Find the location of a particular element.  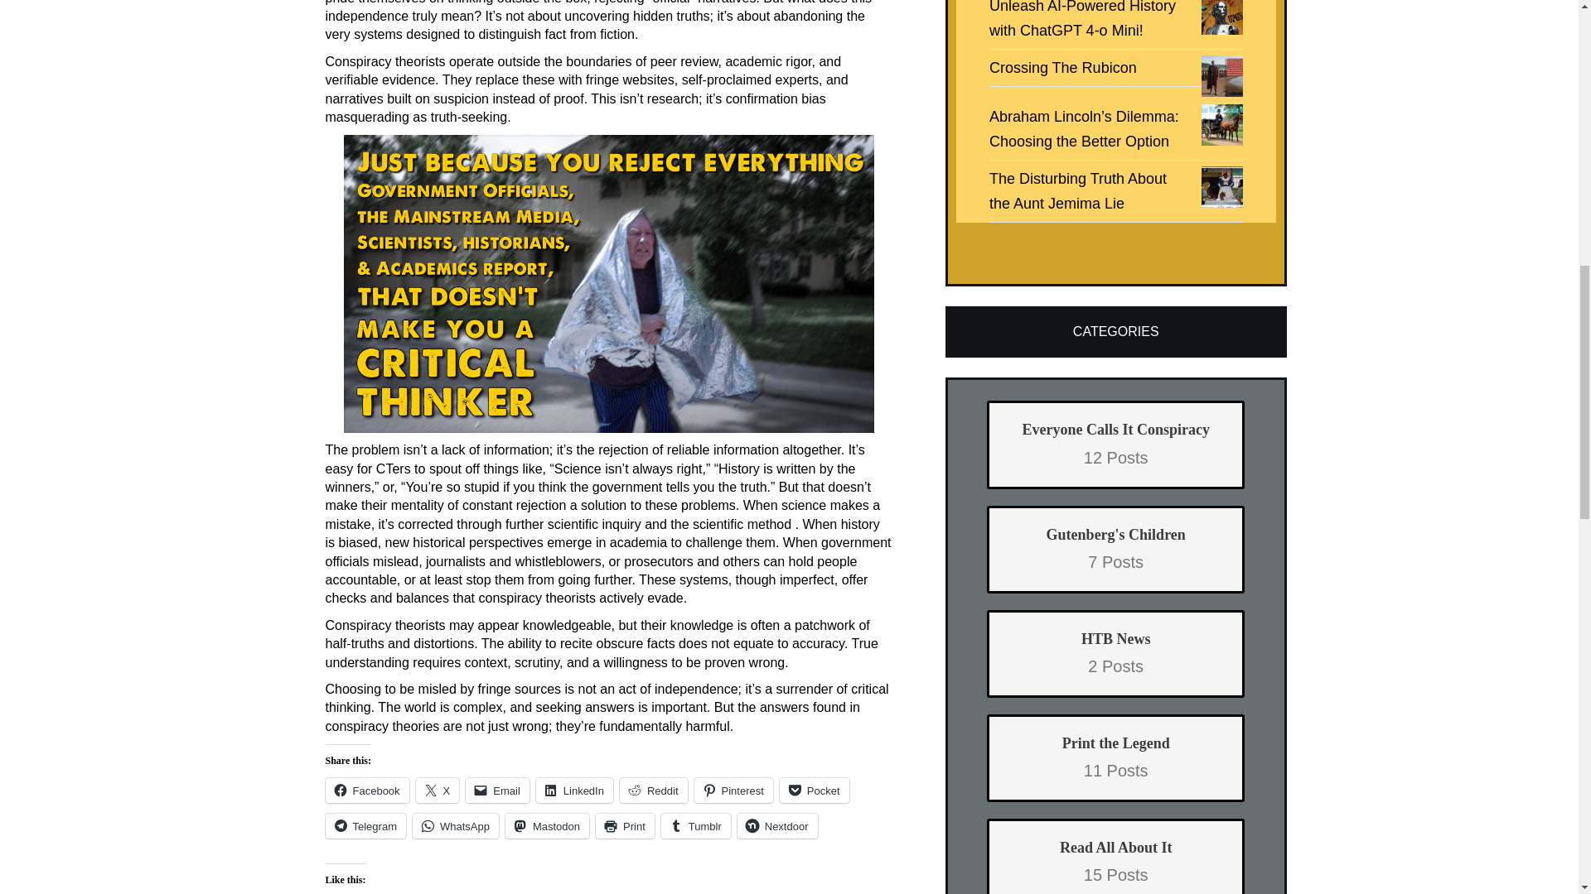

Click to email a link to a friend is located at coordinates (497, 790).